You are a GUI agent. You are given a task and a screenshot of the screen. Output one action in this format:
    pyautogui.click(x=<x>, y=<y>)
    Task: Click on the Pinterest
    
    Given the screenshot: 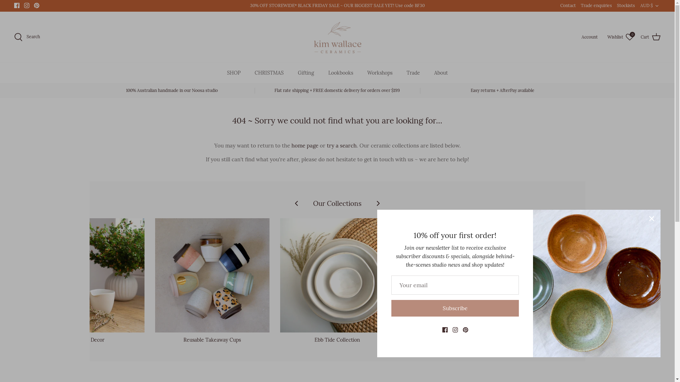 What is the action you would take?
    pyautogui.click(x=37, y=6)
    